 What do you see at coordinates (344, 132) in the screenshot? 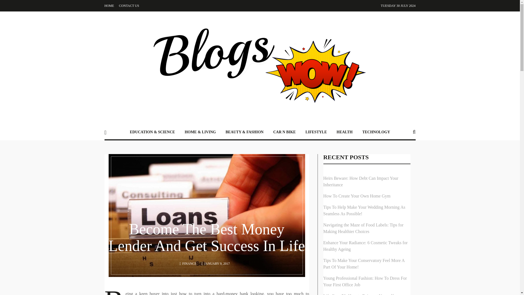
I see `HEALTH` at bounding box center [344, 132].